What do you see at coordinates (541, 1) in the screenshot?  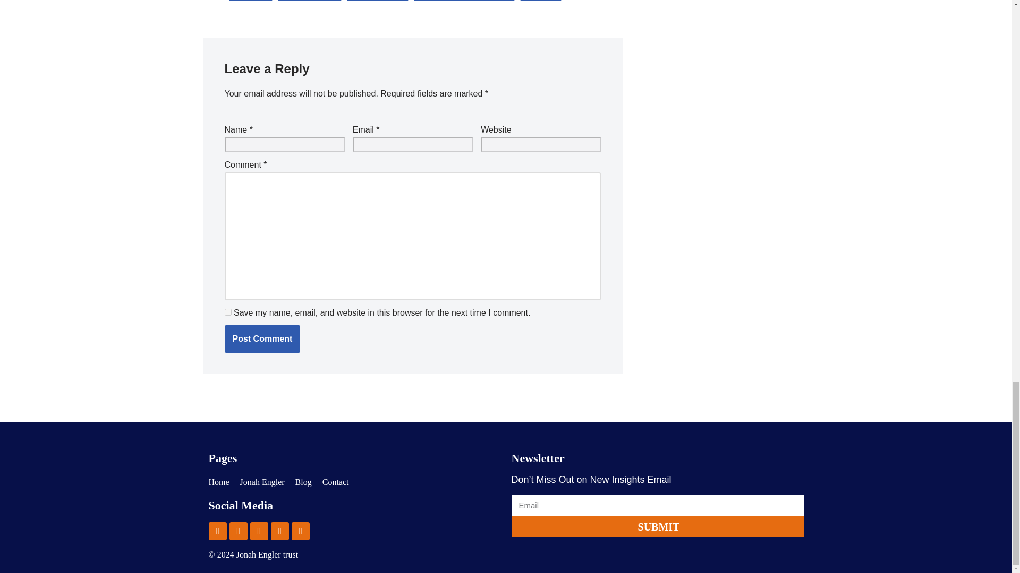 I see `Religion` at bounding box center [541, 1].